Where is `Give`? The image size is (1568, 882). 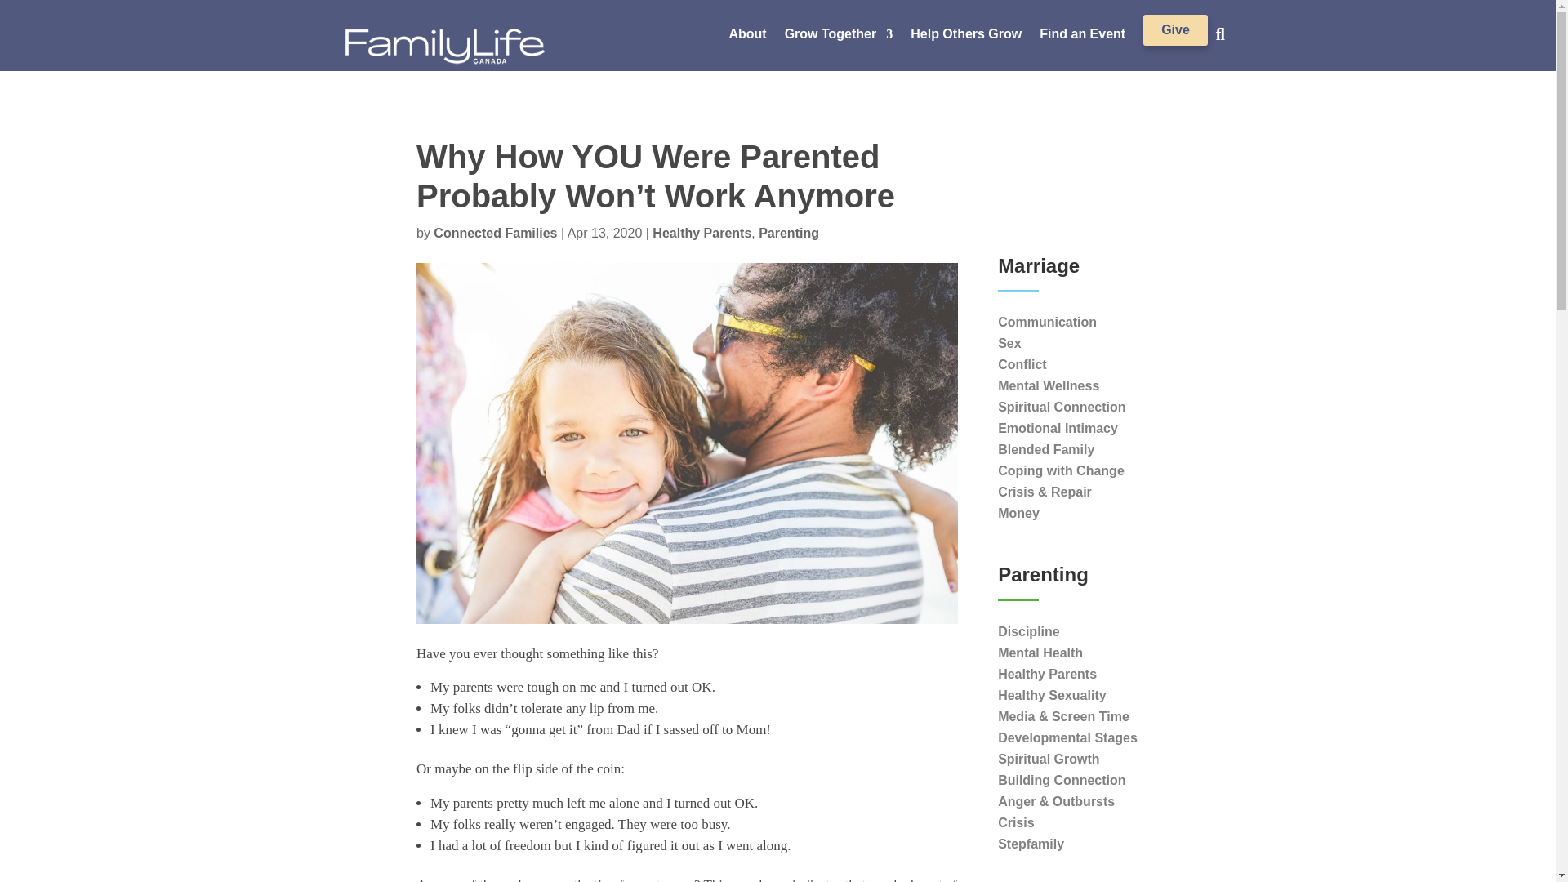 Give is located at coordinates (1174, 30).